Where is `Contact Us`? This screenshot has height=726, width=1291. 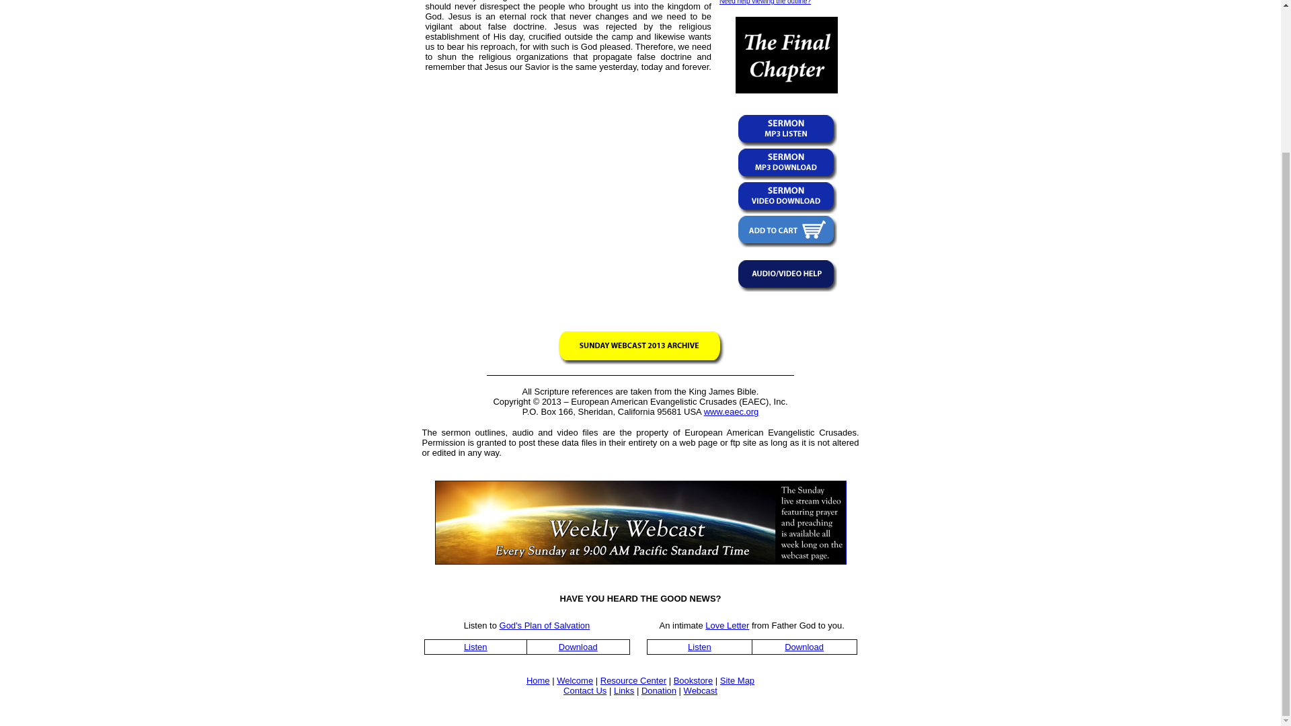 Contact Us is located at coordinates (585, 690).